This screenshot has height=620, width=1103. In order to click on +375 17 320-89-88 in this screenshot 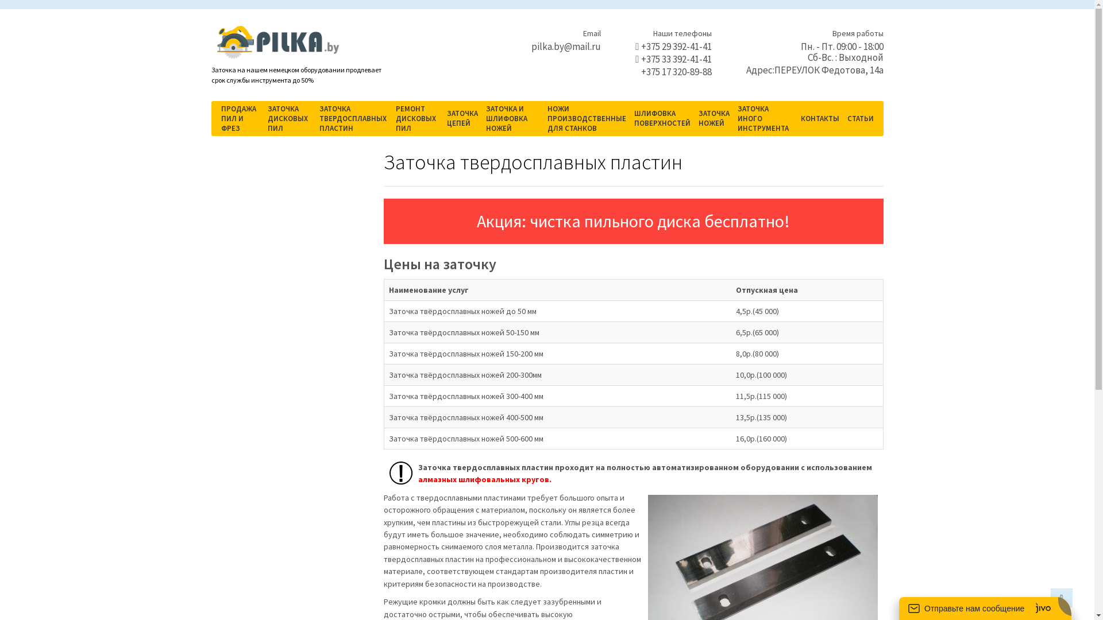, I will do `click(673, 72)`.